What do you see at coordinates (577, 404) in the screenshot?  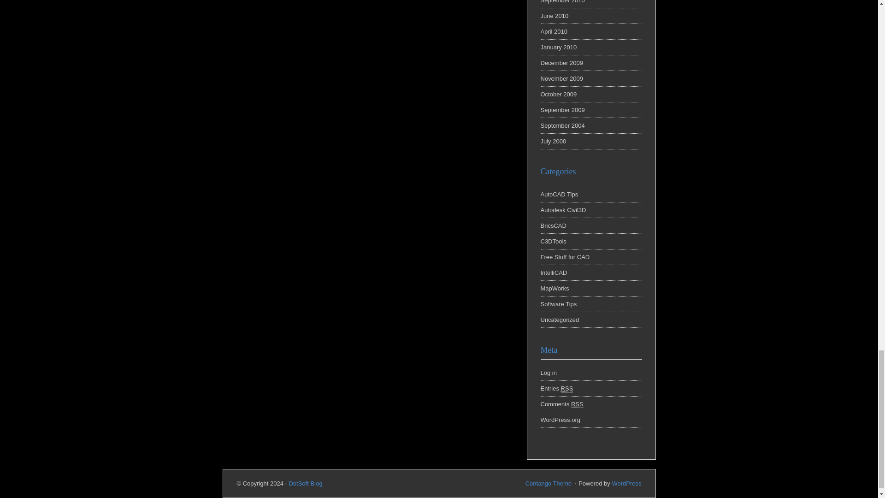 I see `Really Simple Syndication` at bounding box center [577, 404].